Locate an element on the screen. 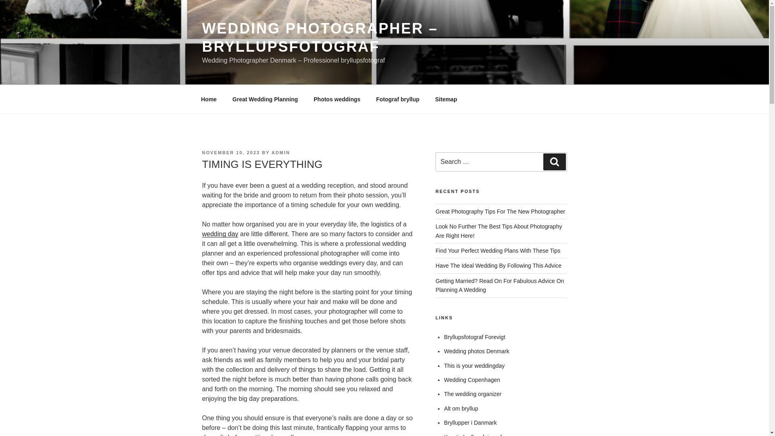 The width and height of the screenshot is (775, 436). Photos weddings is located at coordinates (337, 99).